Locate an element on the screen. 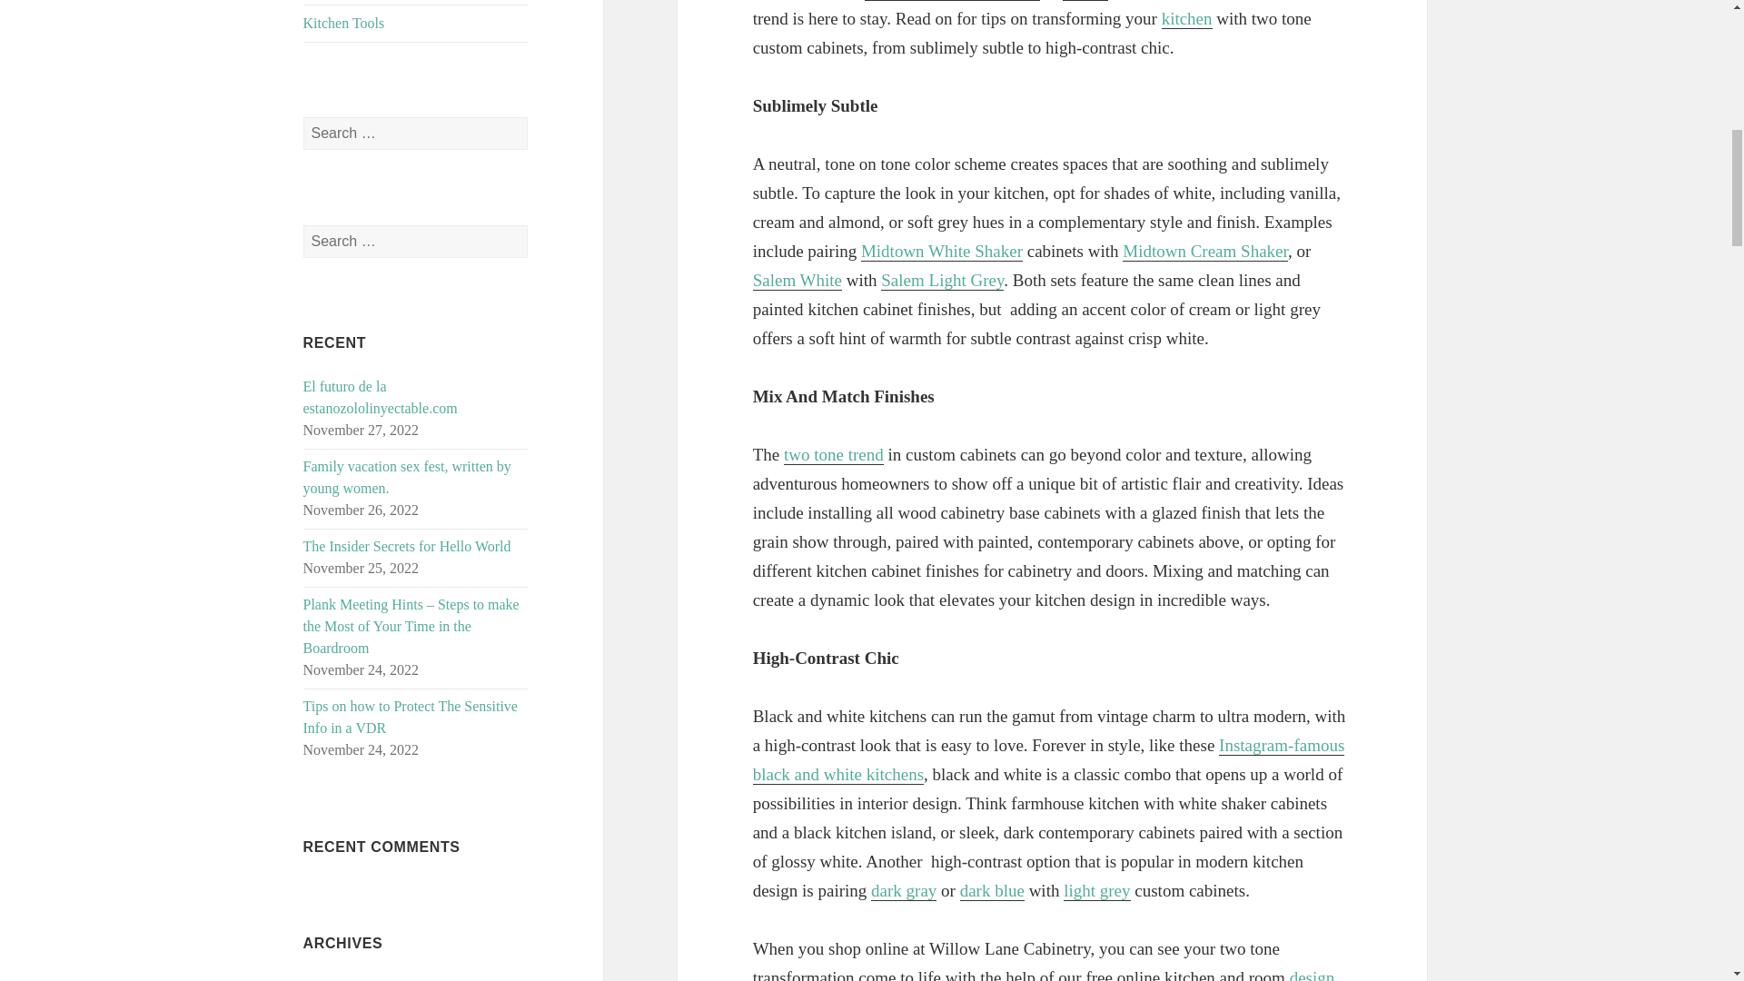 The width and height of the screenshot is (1744, 981). Kitchen Tools is located at coordinates (416, 24).